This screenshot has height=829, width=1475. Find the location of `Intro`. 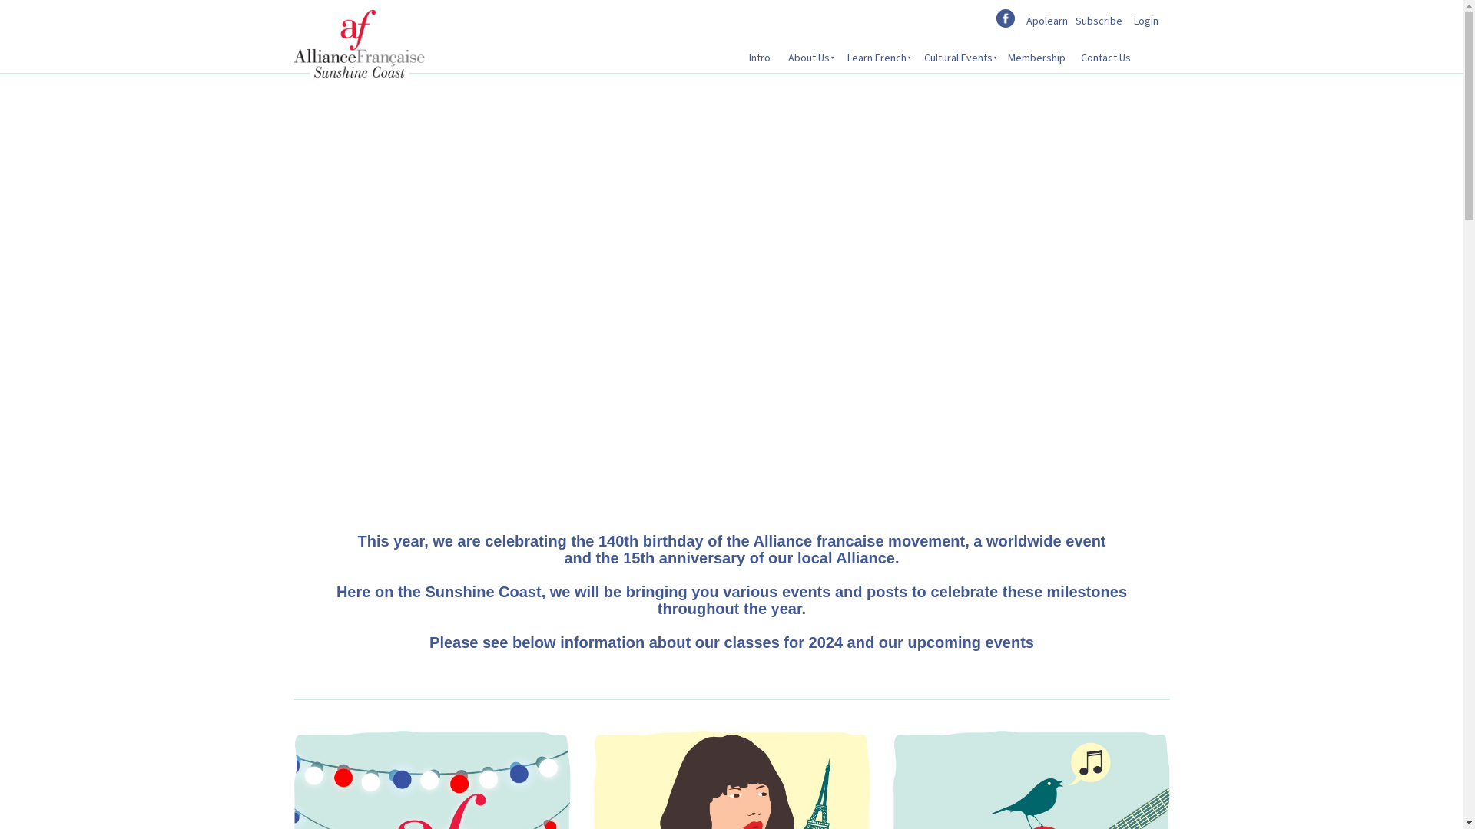

Intro is located at coordinates (759, 58).